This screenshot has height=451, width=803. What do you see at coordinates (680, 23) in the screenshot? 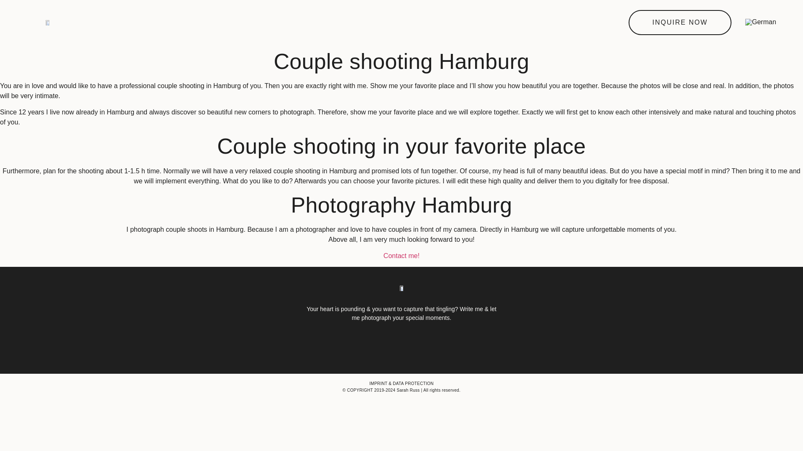
I see `INQUIRE NOW` at bounding box center [680, 23].